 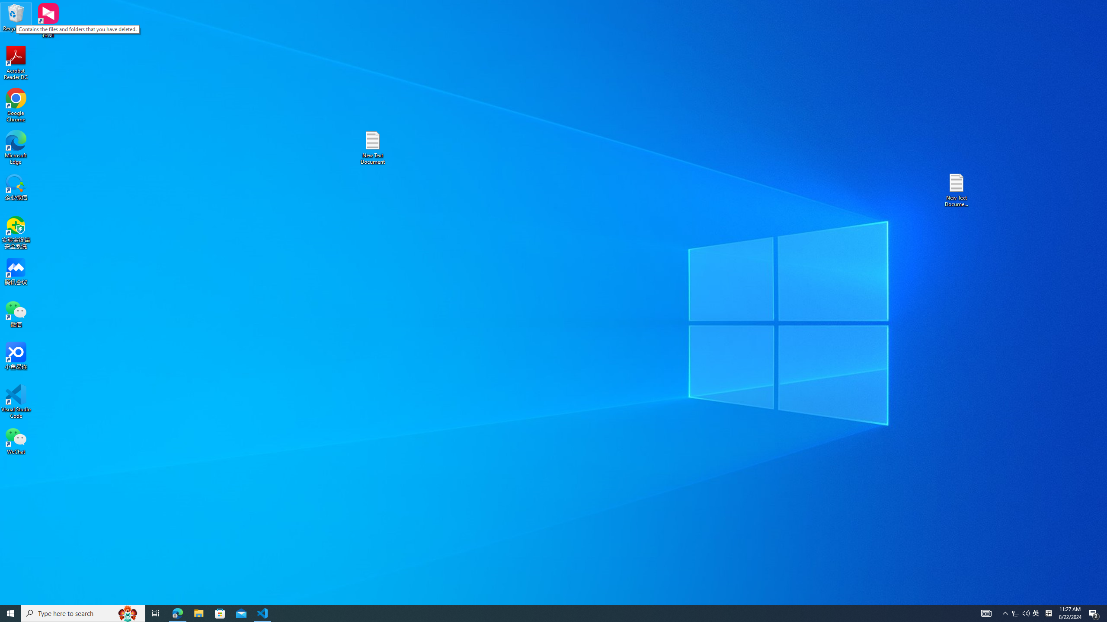 I want to click on Q2790: 100%, so click(x=1048, y=613).